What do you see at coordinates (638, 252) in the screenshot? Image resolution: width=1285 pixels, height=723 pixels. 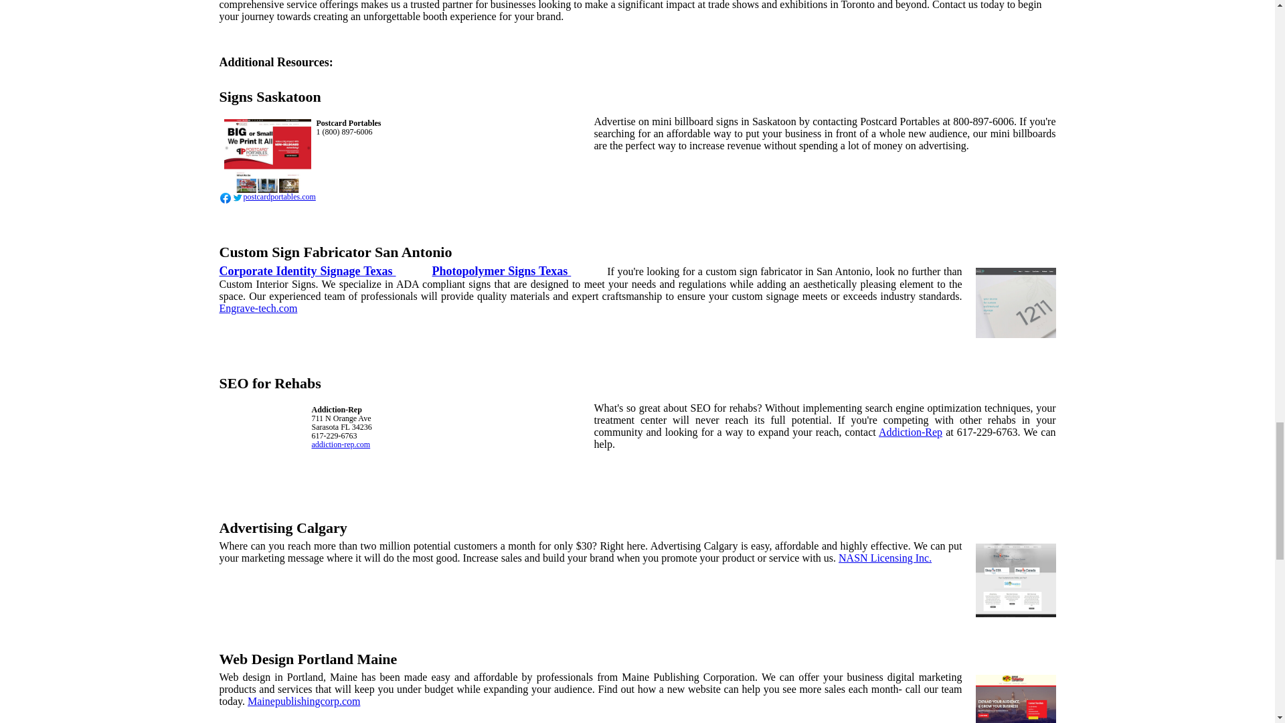 I see `Custom Sign Fabricator San Antonio` at bounding box center [638, 252].